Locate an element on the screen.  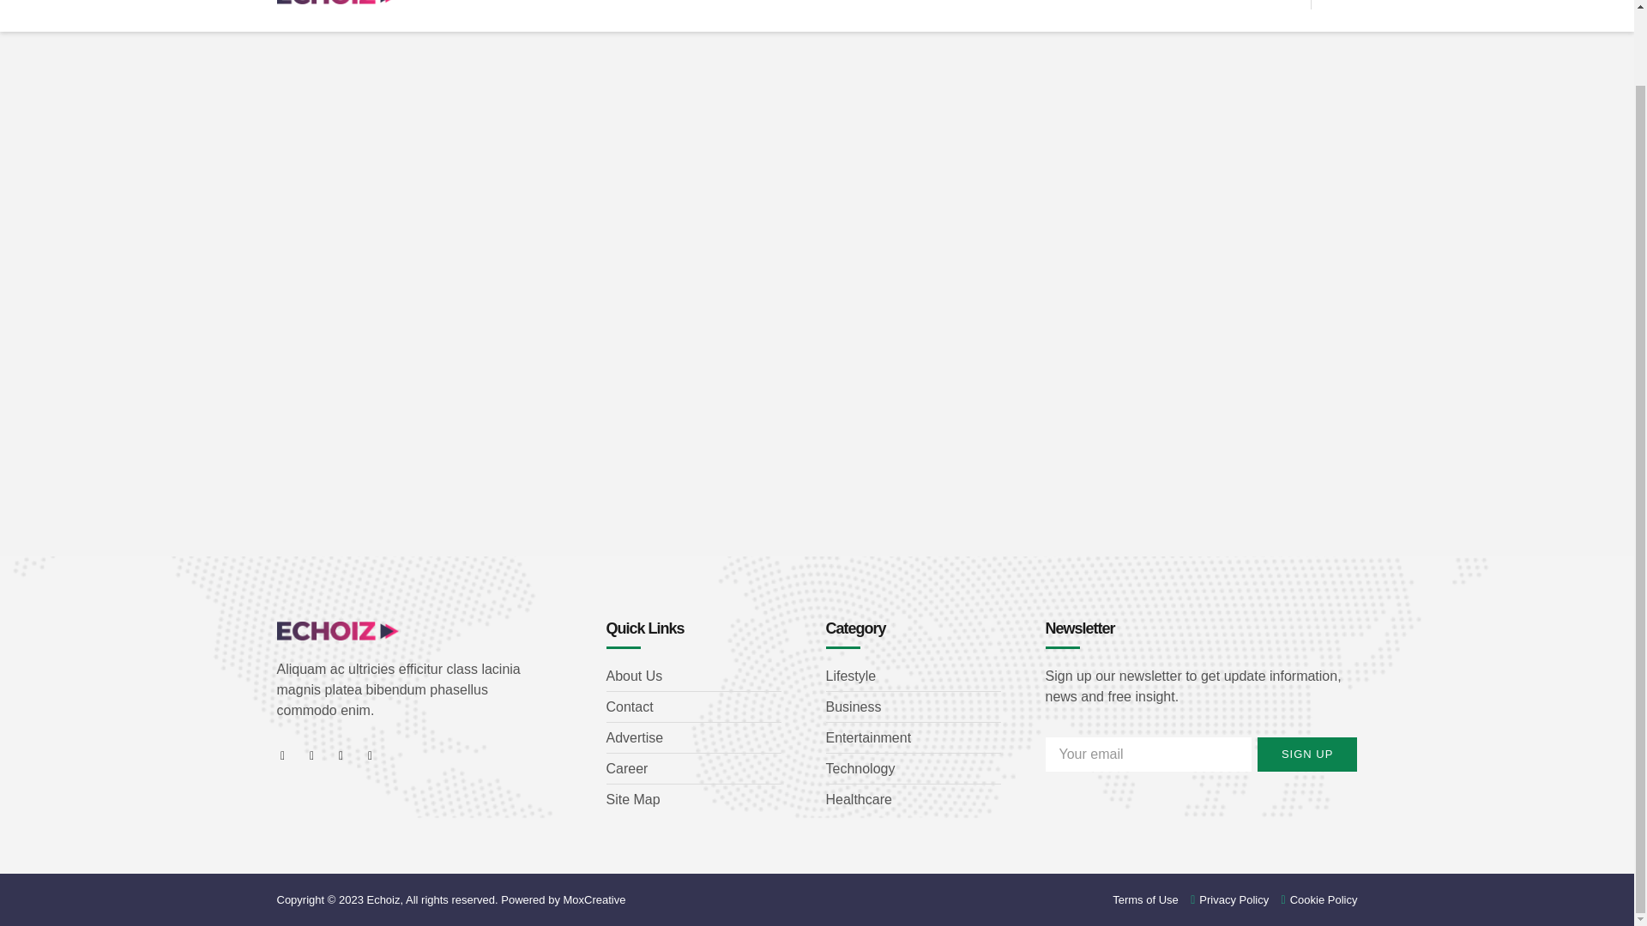
Site Map is located at coordinates (693, 800).